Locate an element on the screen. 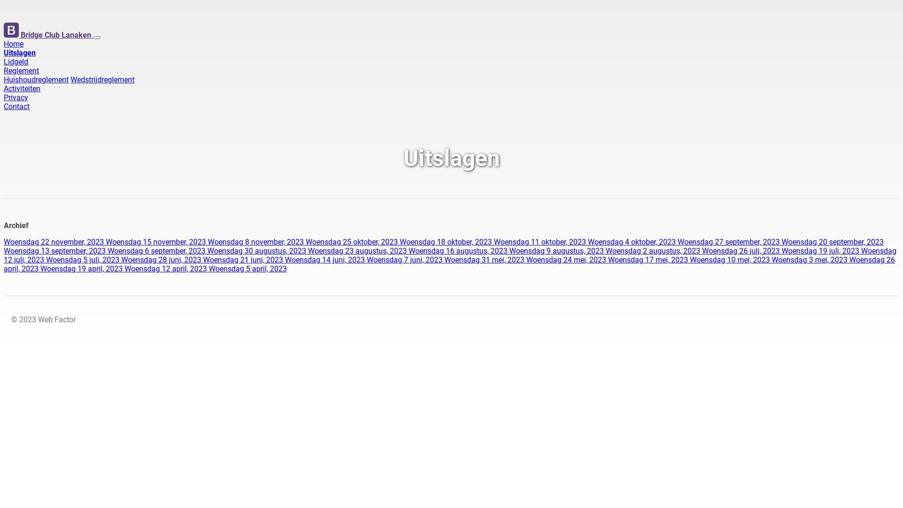  Woensdag 5 juli, 2023 is located at coordinates (84, 260).